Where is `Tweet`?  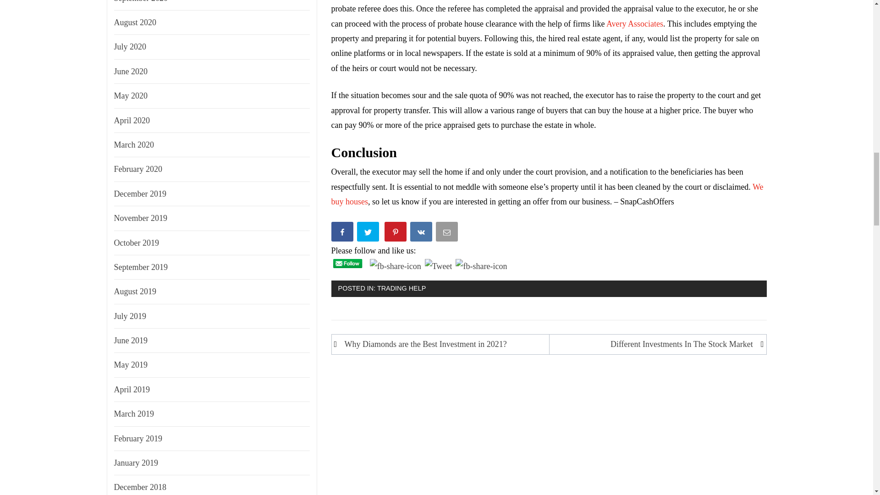
Tweet is located at coordinates (369, 233).